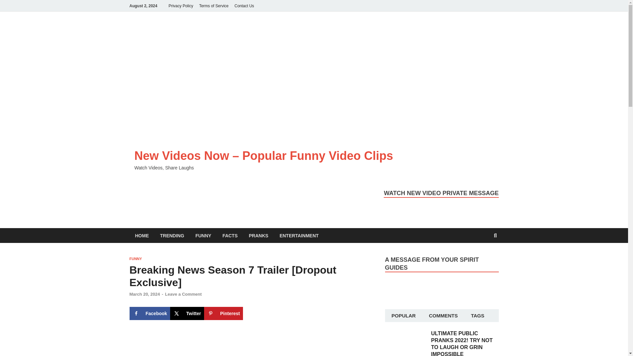  Describe the element at coordinates (144, 294) in the screenshot. I see `March 20, 2024` at that location.